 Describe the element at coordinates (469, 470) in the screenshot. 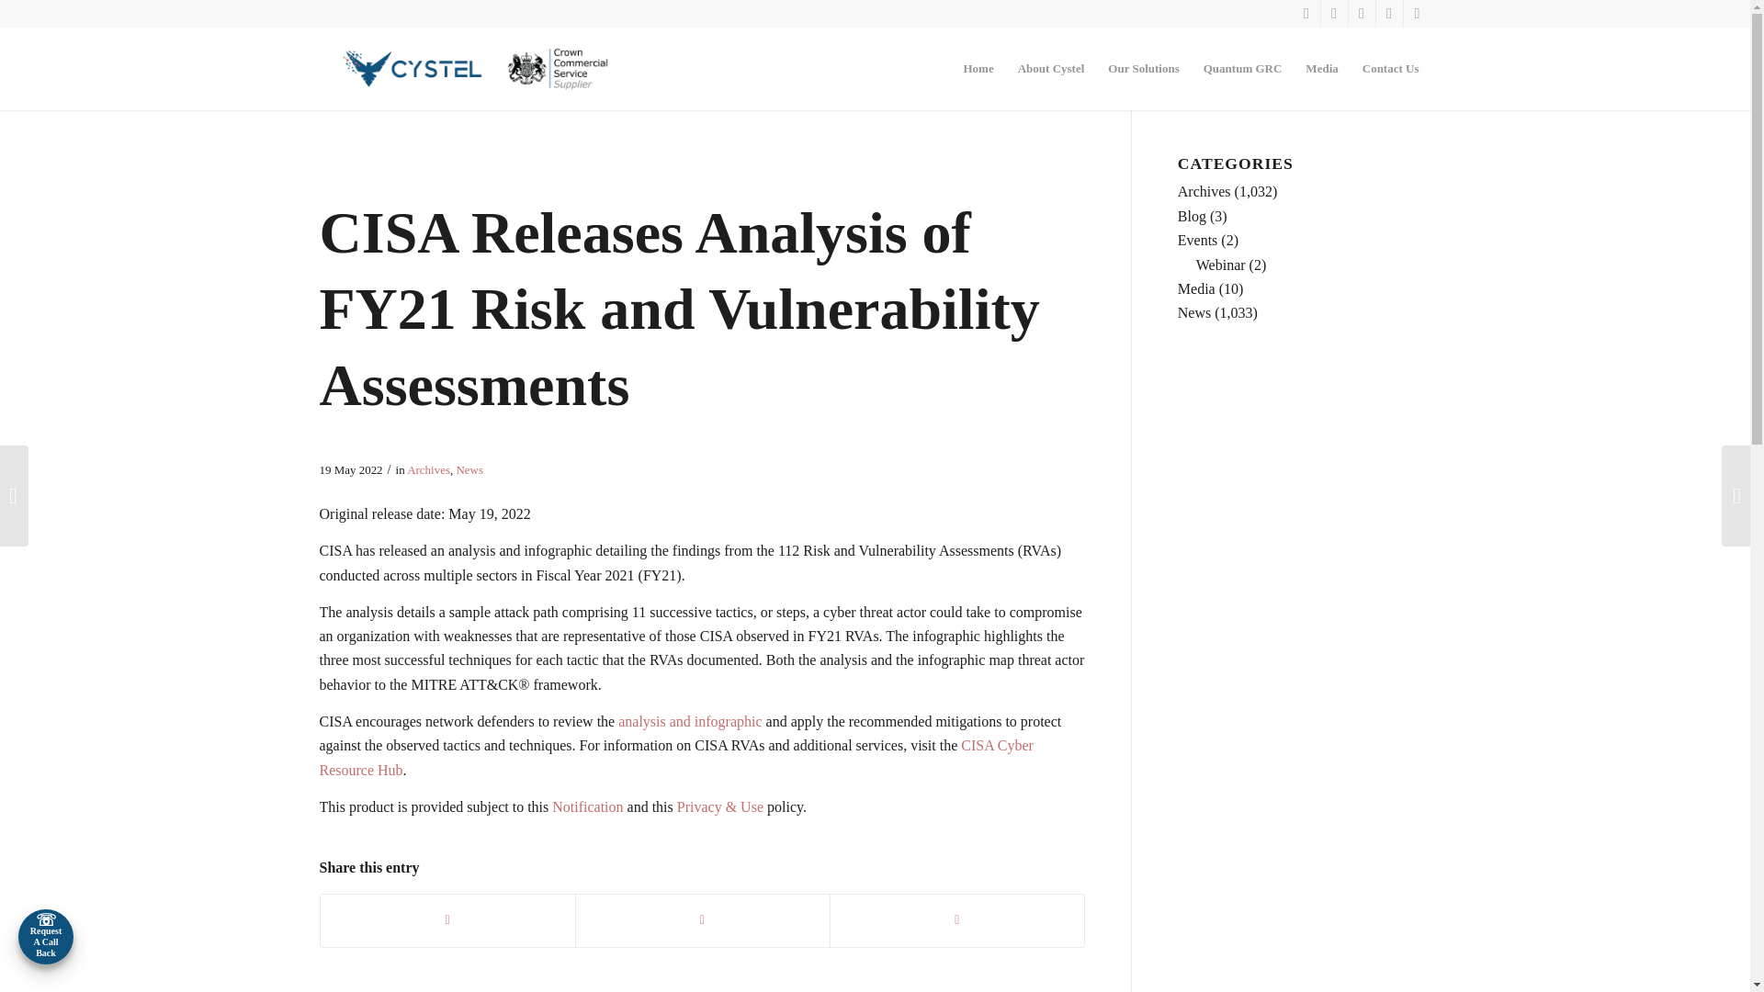

I see `News` at that location.